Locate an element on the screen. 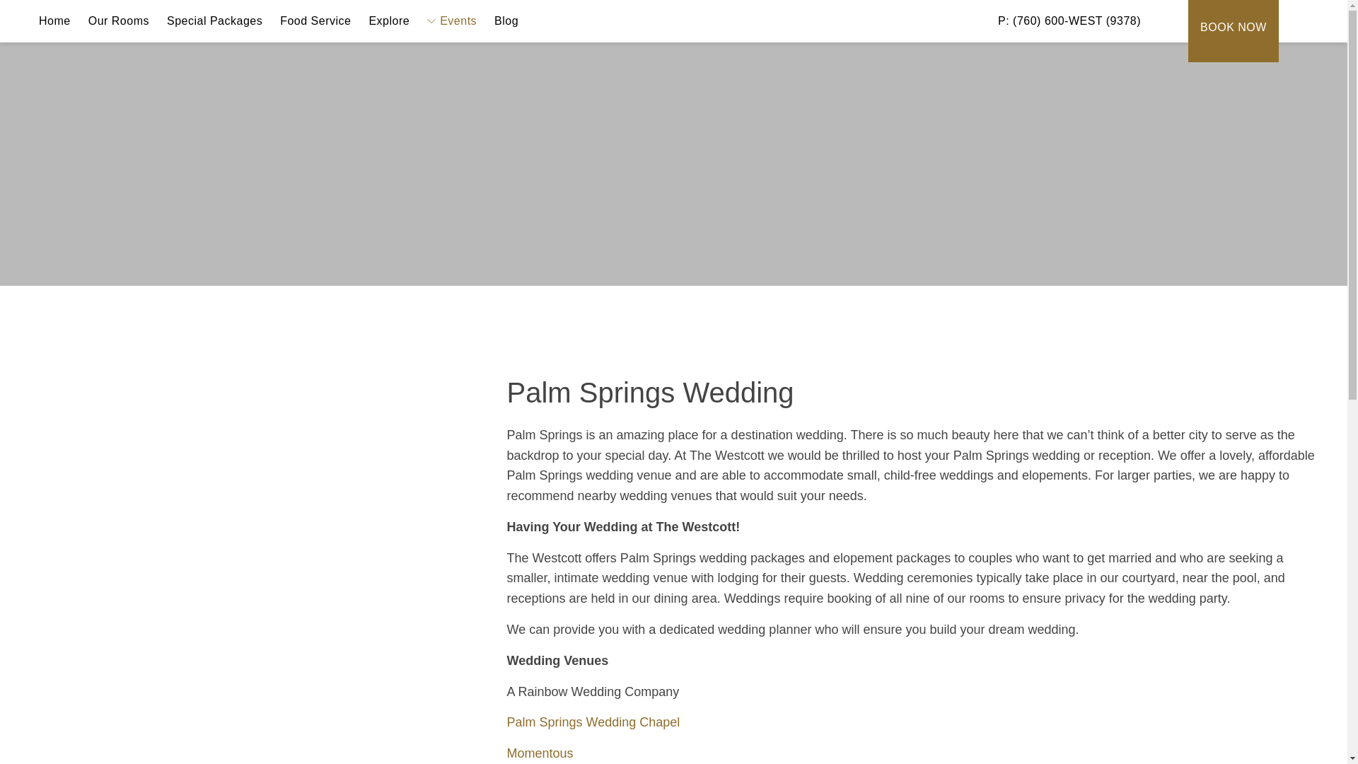  Food Service is located at coordinates (315, 21).